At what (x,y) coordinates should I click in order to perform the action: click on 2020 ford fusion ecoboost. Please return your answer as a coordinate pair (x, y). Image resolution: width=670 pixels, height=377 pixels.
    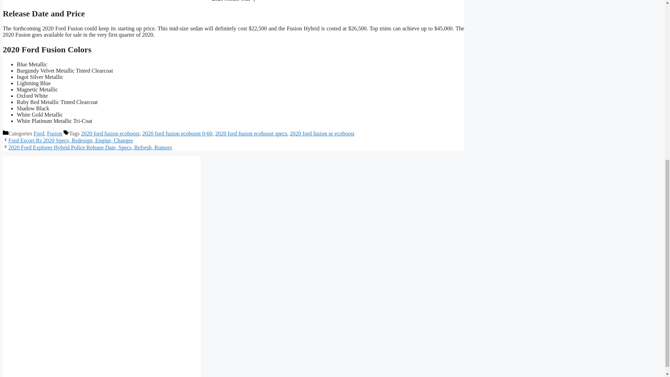
    Looking at the image, I should click on (110, 133).